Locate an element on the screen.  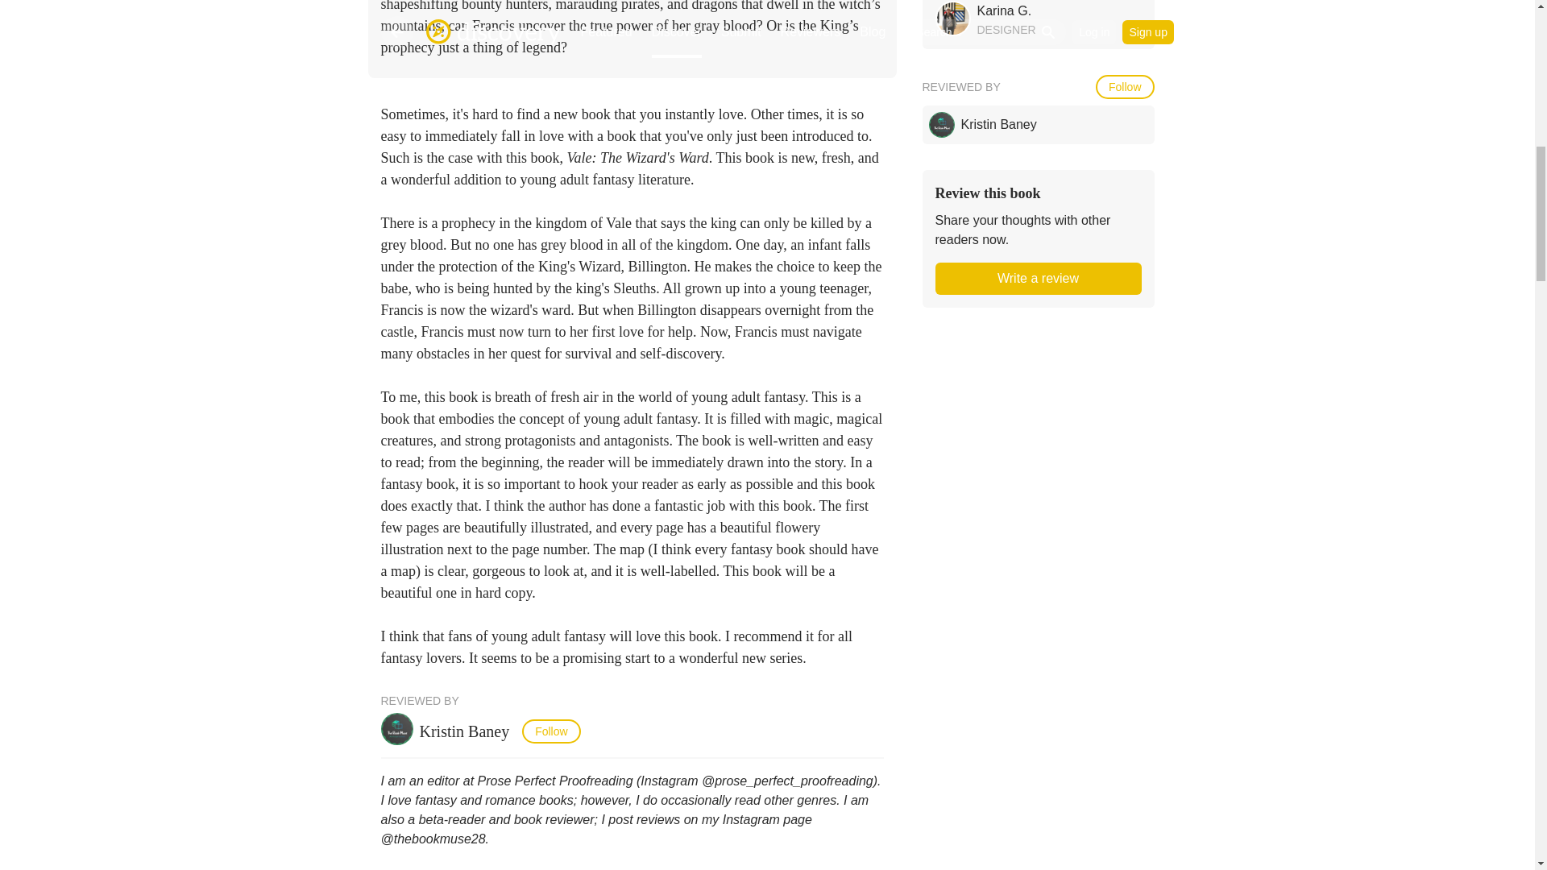
Kristin Baney is located at coordinates (467, 732).